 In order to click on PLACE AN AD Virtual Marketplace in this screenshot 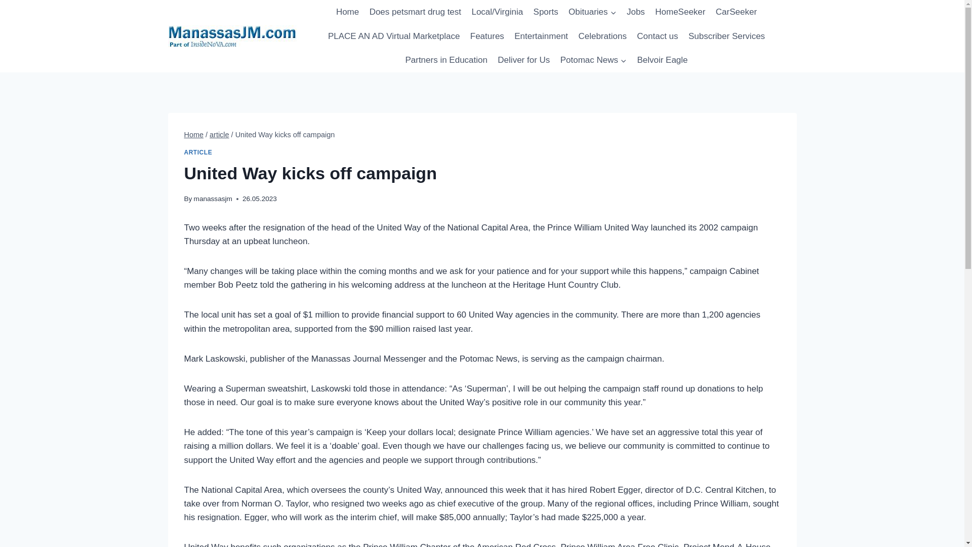, I will do `click(394, 36)`.